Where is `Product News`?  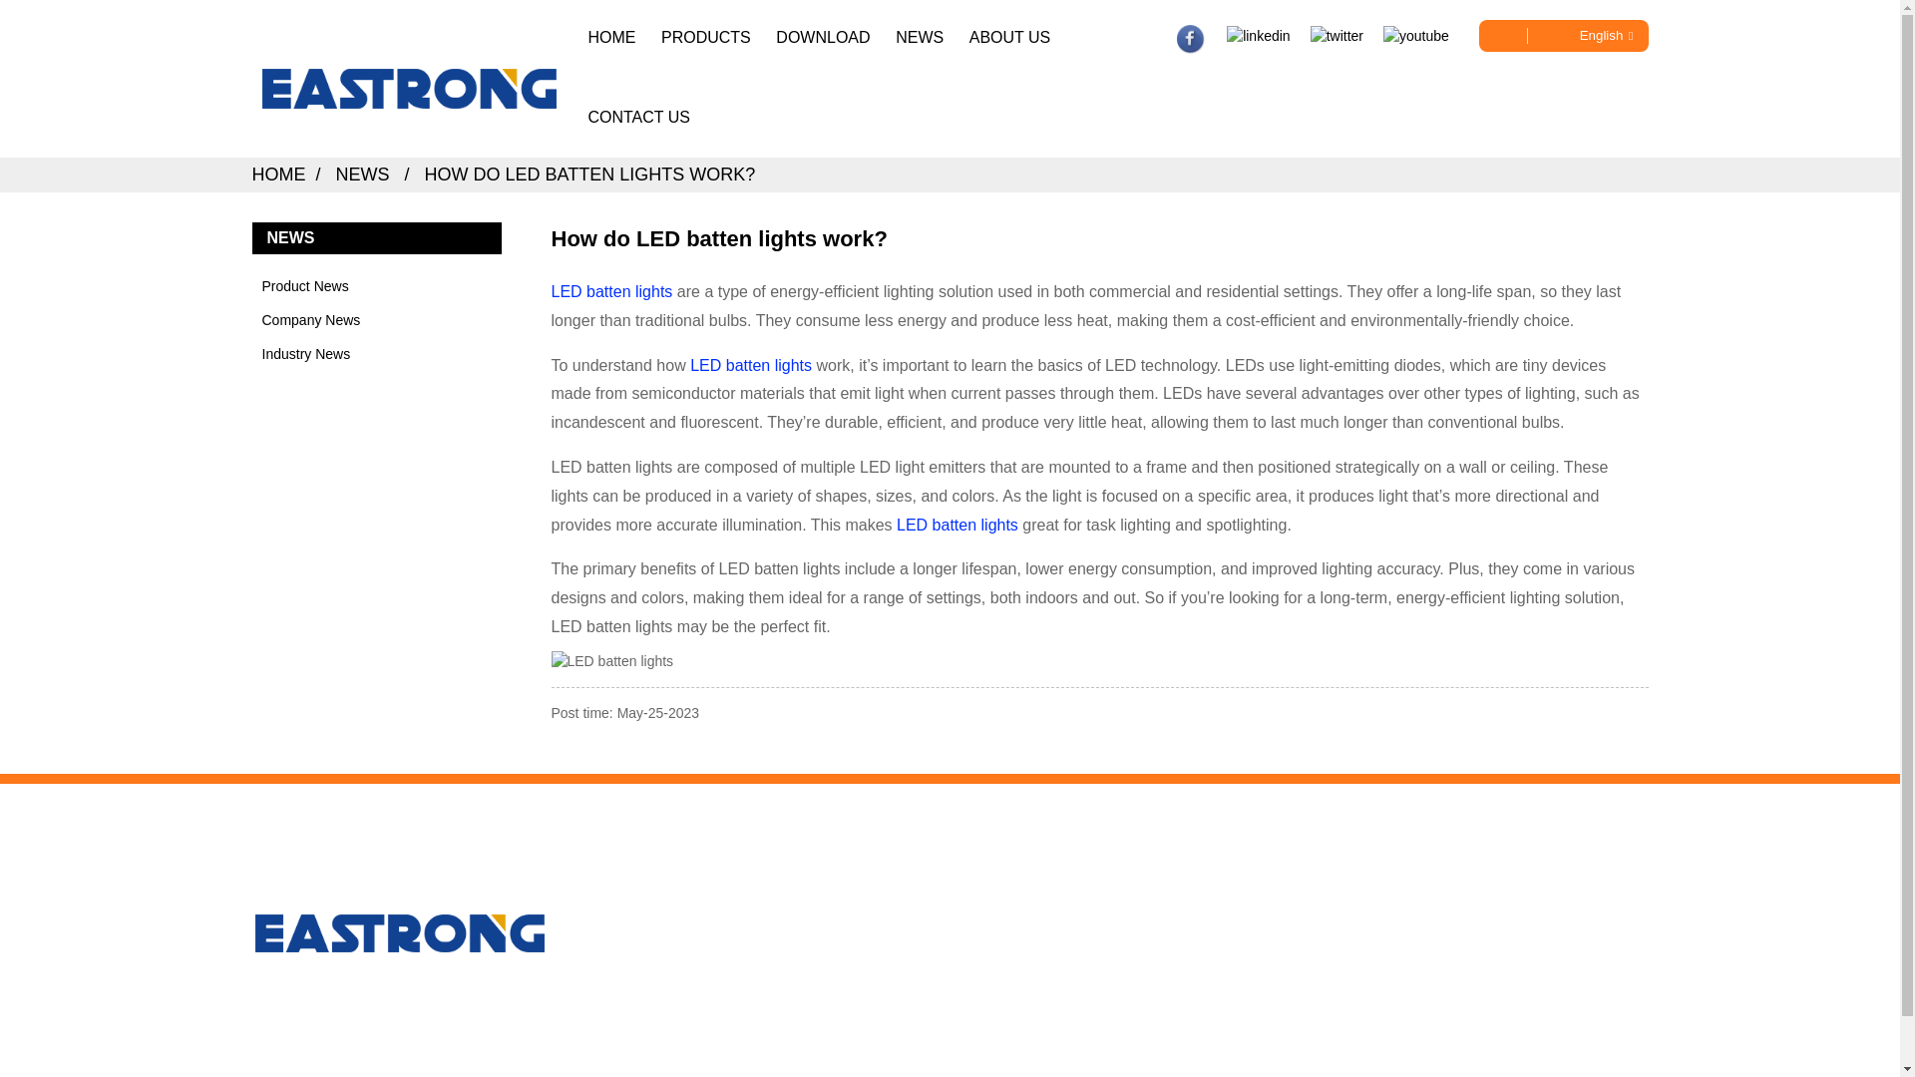 Product News is located at coordinates (367, 285).